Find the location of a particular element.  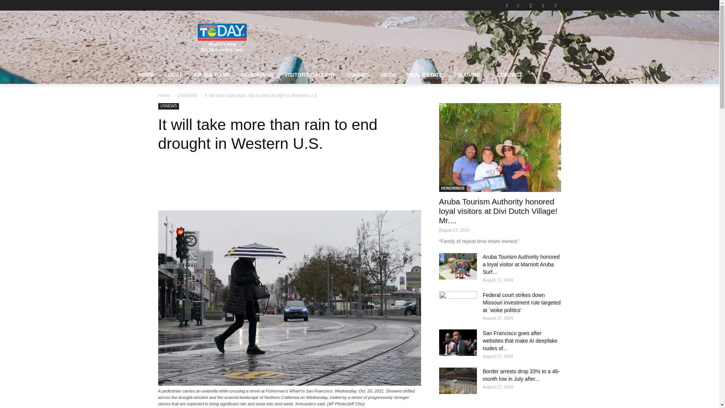

USNEWS is located at coordinates (357, 75).